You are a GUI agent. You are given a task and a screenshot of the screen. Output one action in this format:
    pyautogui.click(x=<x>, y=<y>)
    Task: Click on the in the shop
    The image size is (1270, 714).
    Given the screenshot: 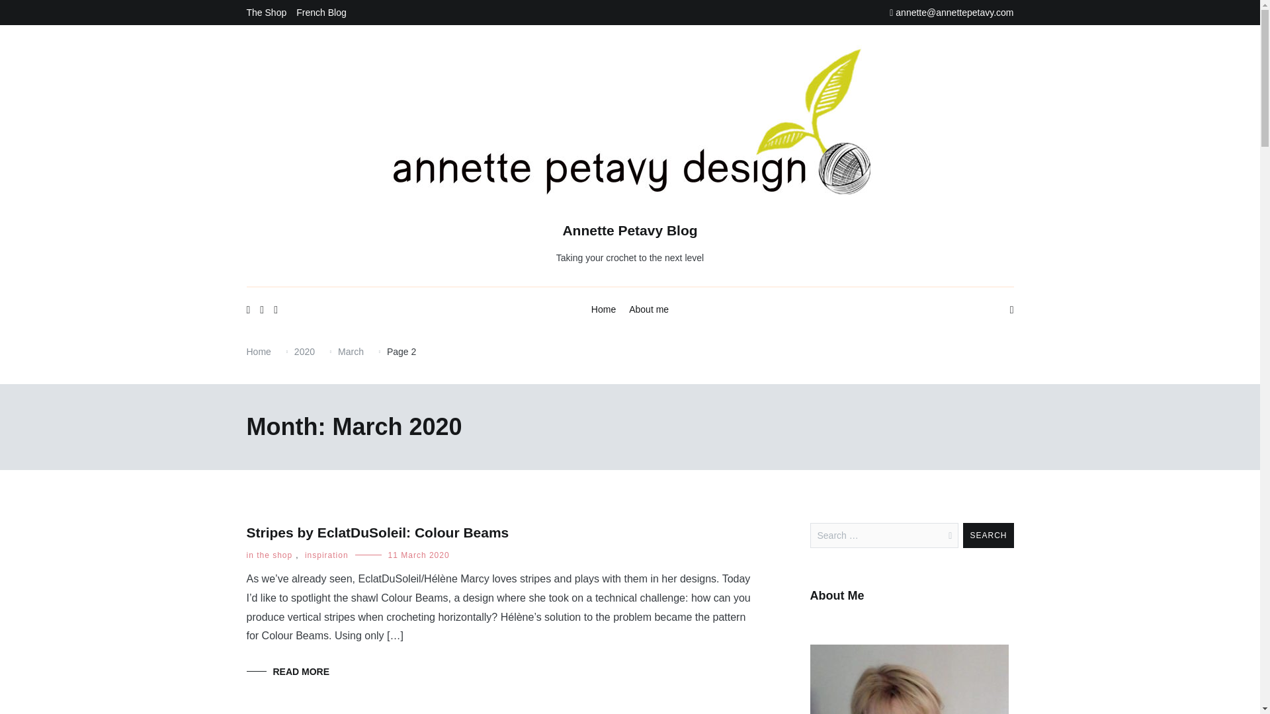 What is the action you would take?
    pyautogui.click(x=269, y=555)
    